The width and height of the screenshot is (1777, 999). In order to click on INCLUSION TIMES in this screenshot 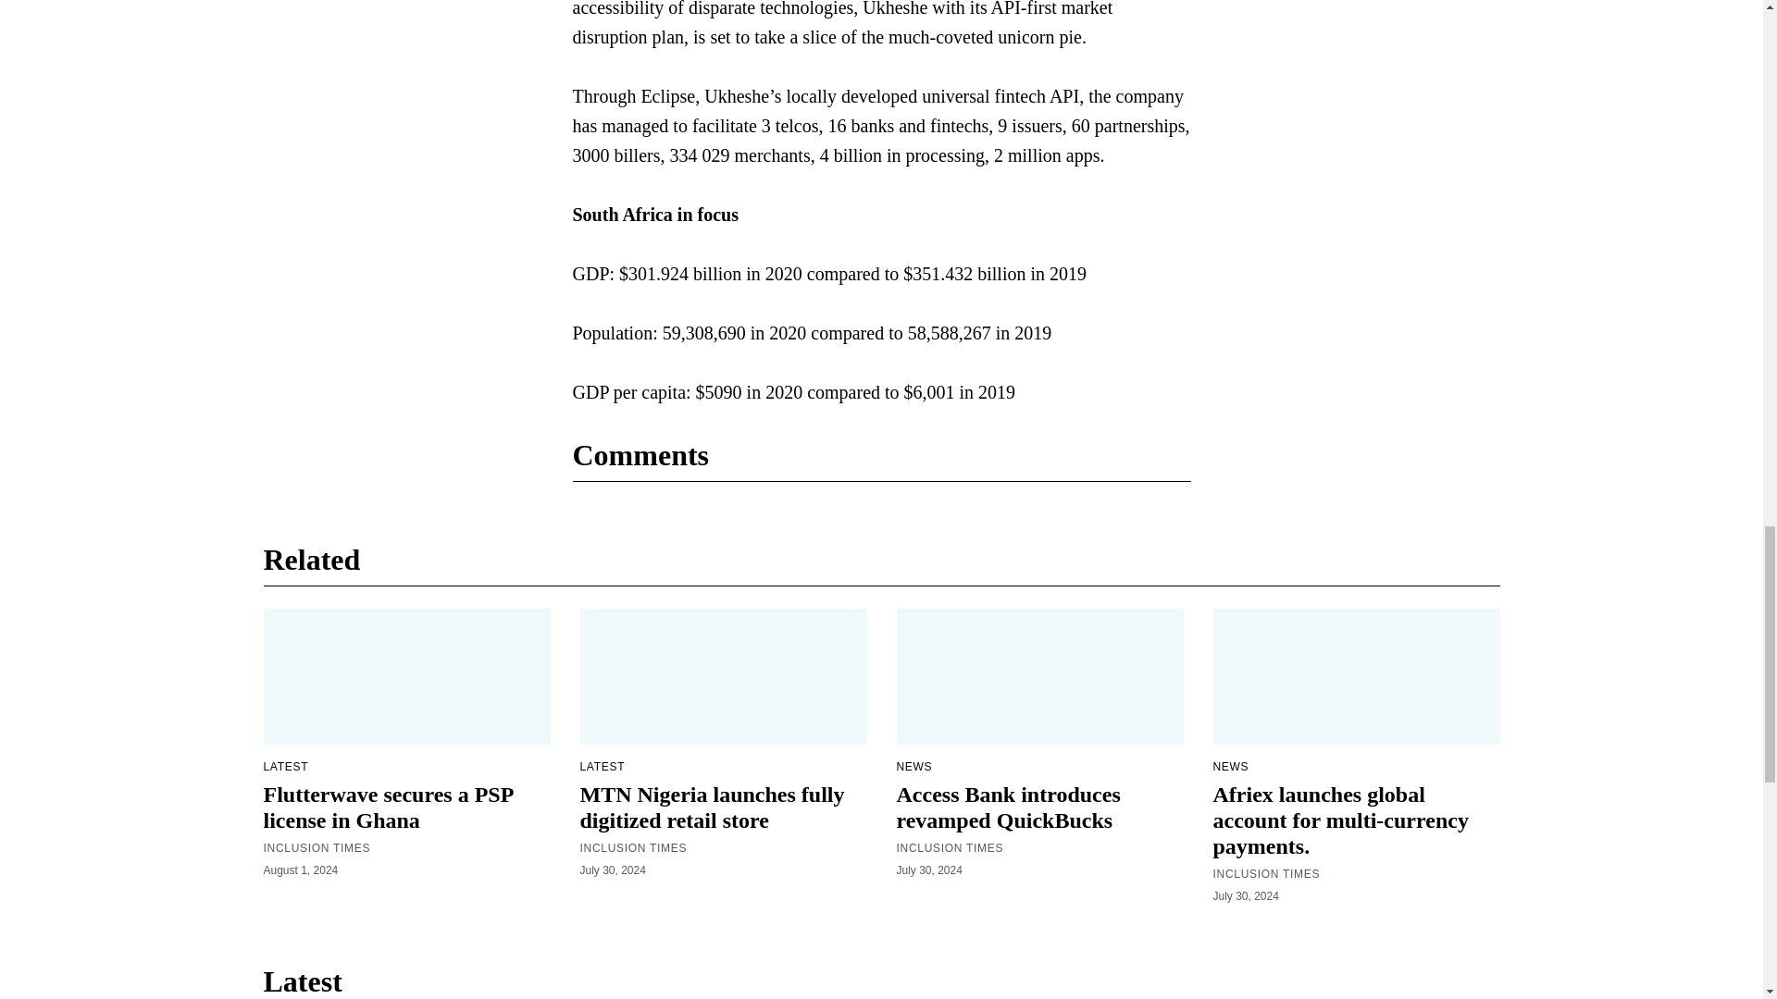, I will do `click(317, 847)`.